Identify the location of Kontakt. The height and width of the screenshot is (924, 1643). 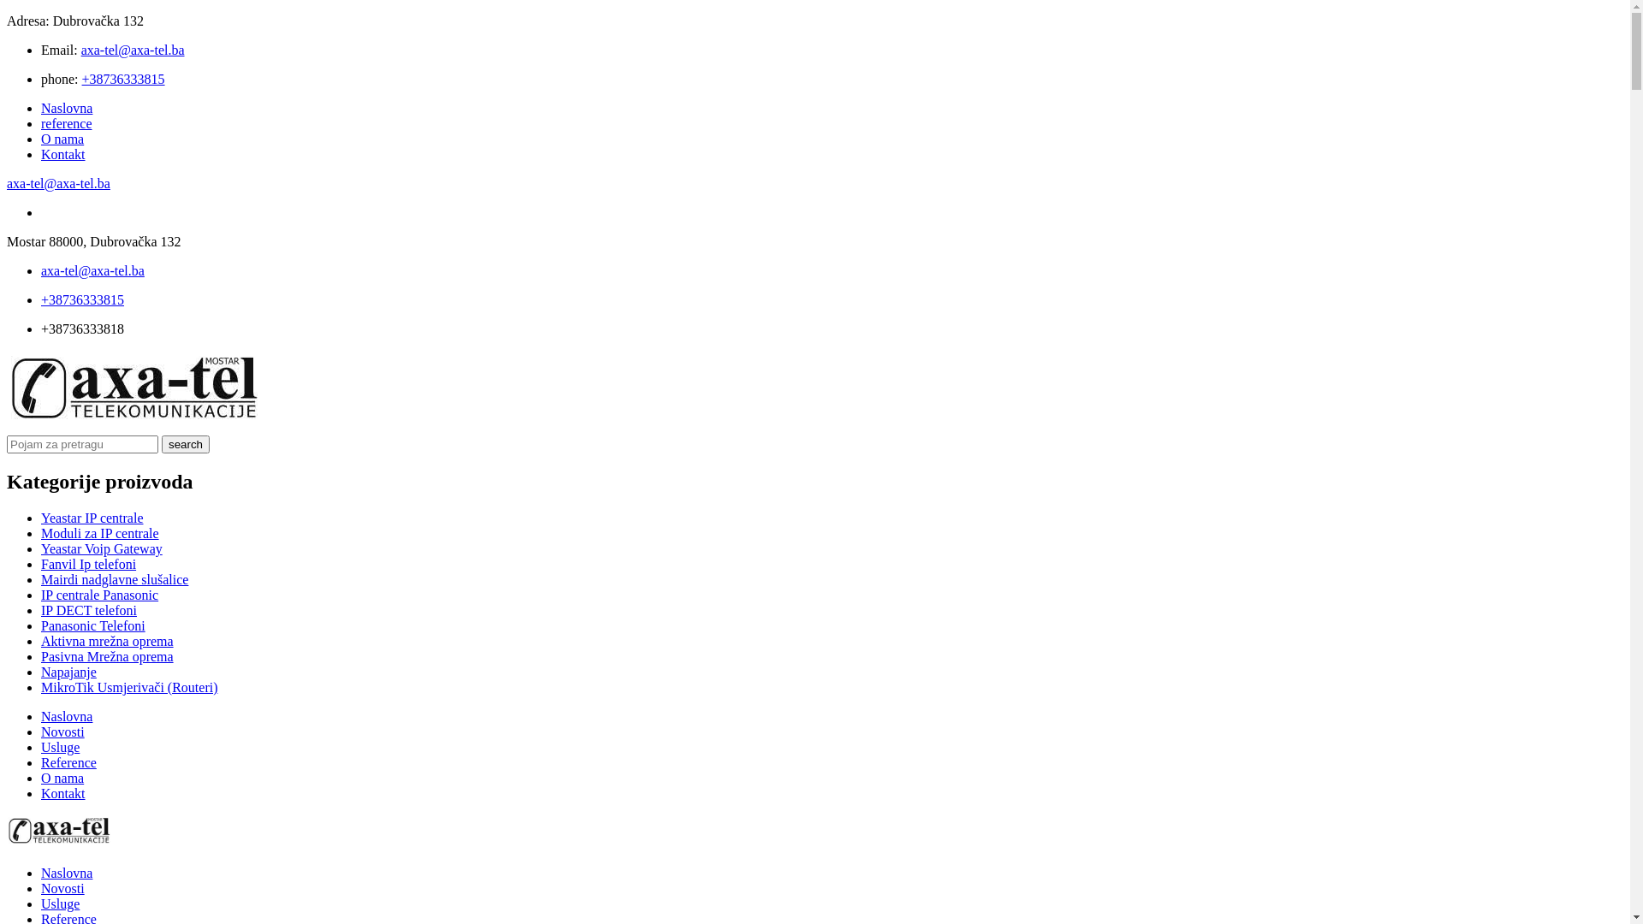
(63, 794).